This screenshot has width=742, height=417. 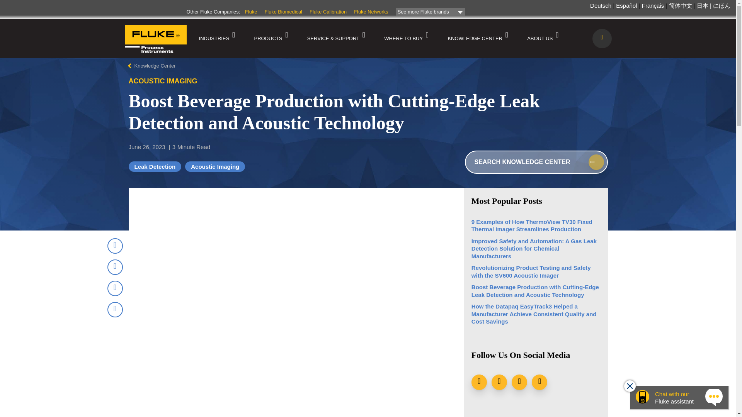 What do you see at coordinates (596, 162) in the screenshot?
I see `Apply` at bounding box center [596, 162].